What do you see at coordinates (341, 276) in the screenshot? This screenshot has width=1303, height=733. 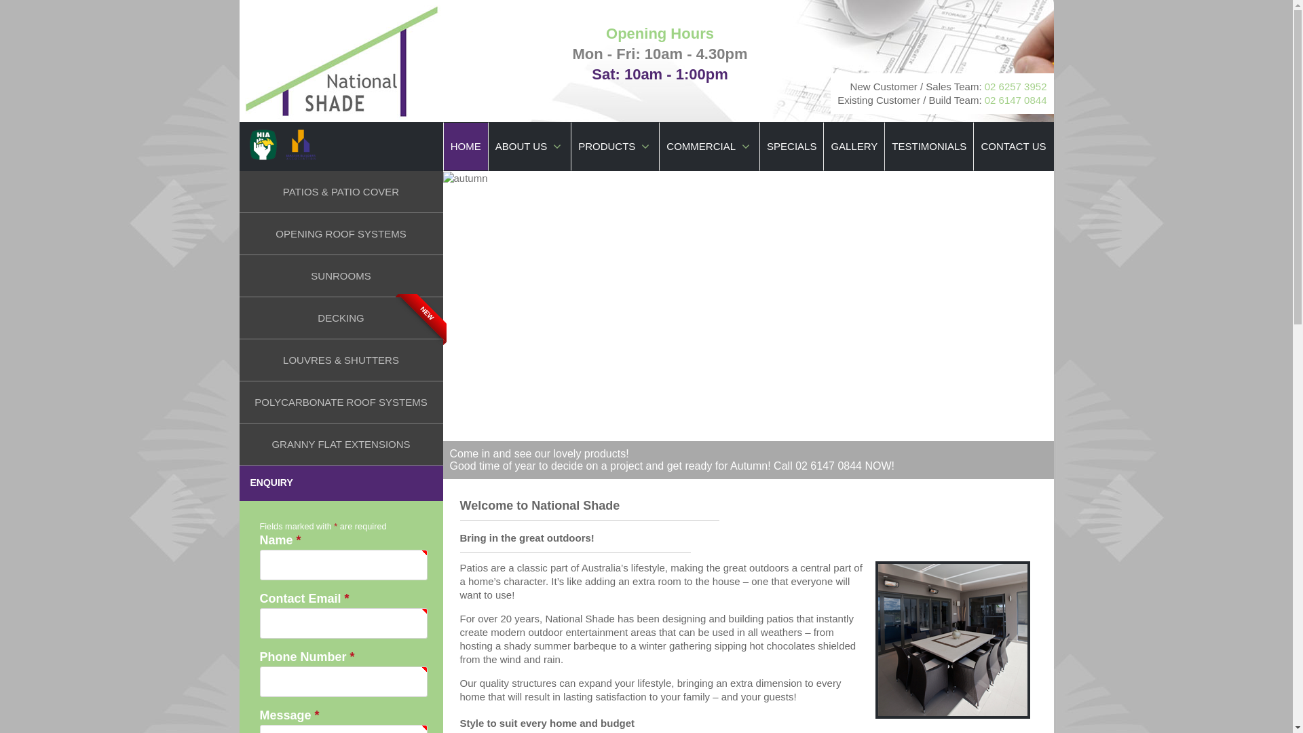 I see `SUNROOMS` at bounding box center [341, 276].